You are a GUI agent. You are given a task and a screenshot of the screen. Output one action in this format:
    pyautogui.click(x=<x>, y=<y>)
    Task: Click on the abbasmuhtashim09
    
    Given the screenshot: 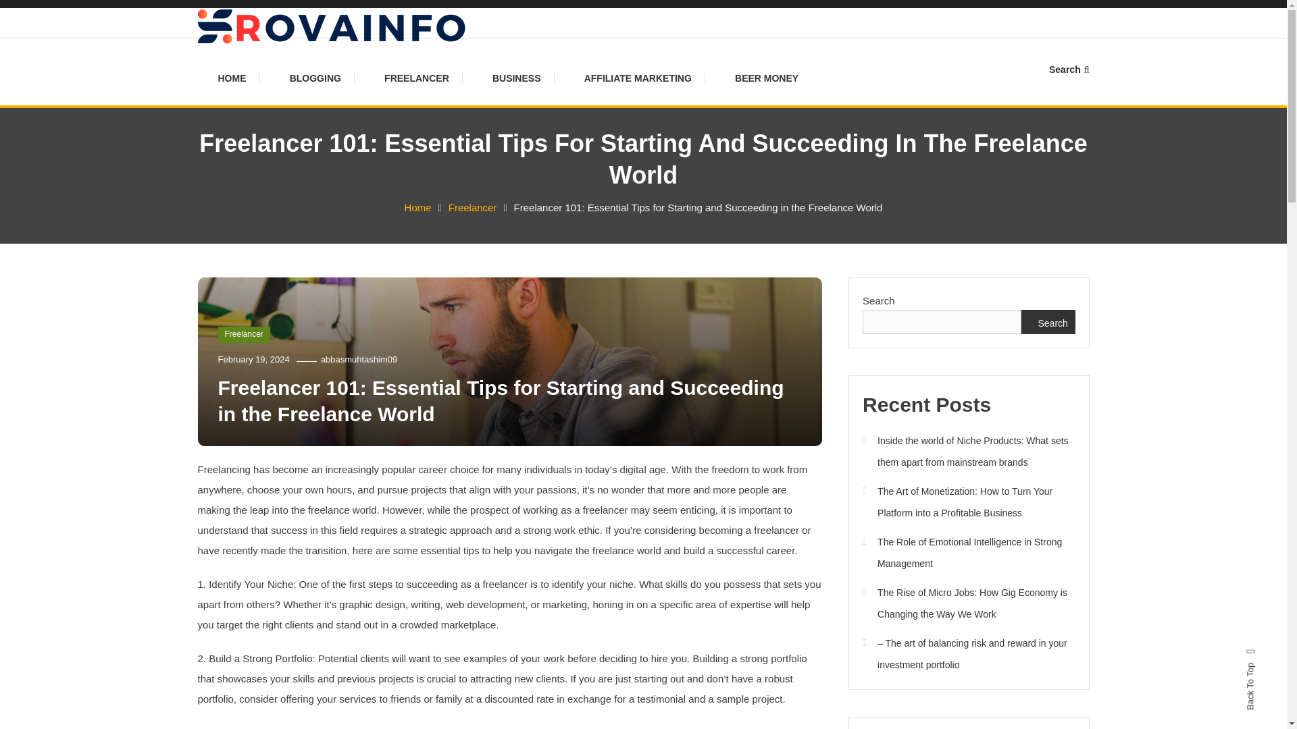 What is the action you would take?
    pyautogui.click(x=358, y=359)
    